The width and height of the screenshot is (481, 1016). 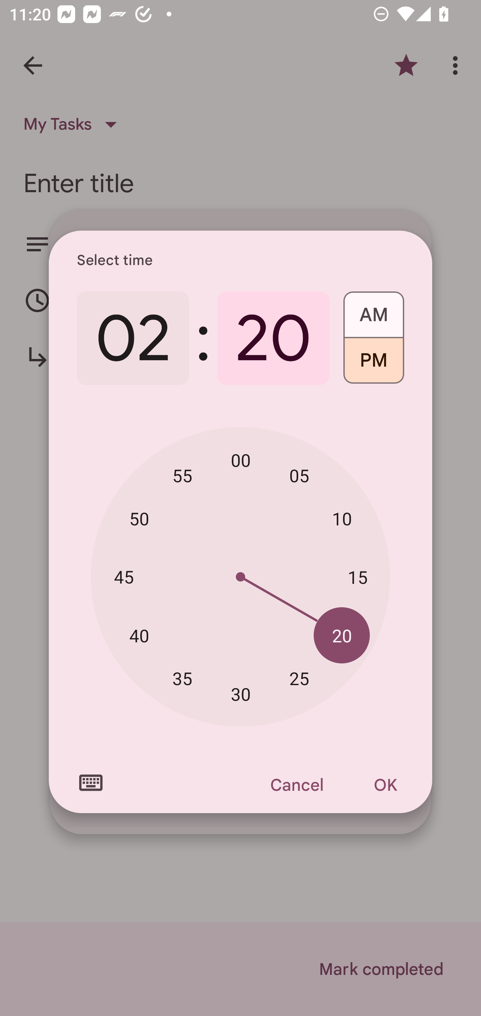 What do you see at coordinates (342, 635) in the screenshot?
I see `20 20 minutes` at bounding box center [342, 635].